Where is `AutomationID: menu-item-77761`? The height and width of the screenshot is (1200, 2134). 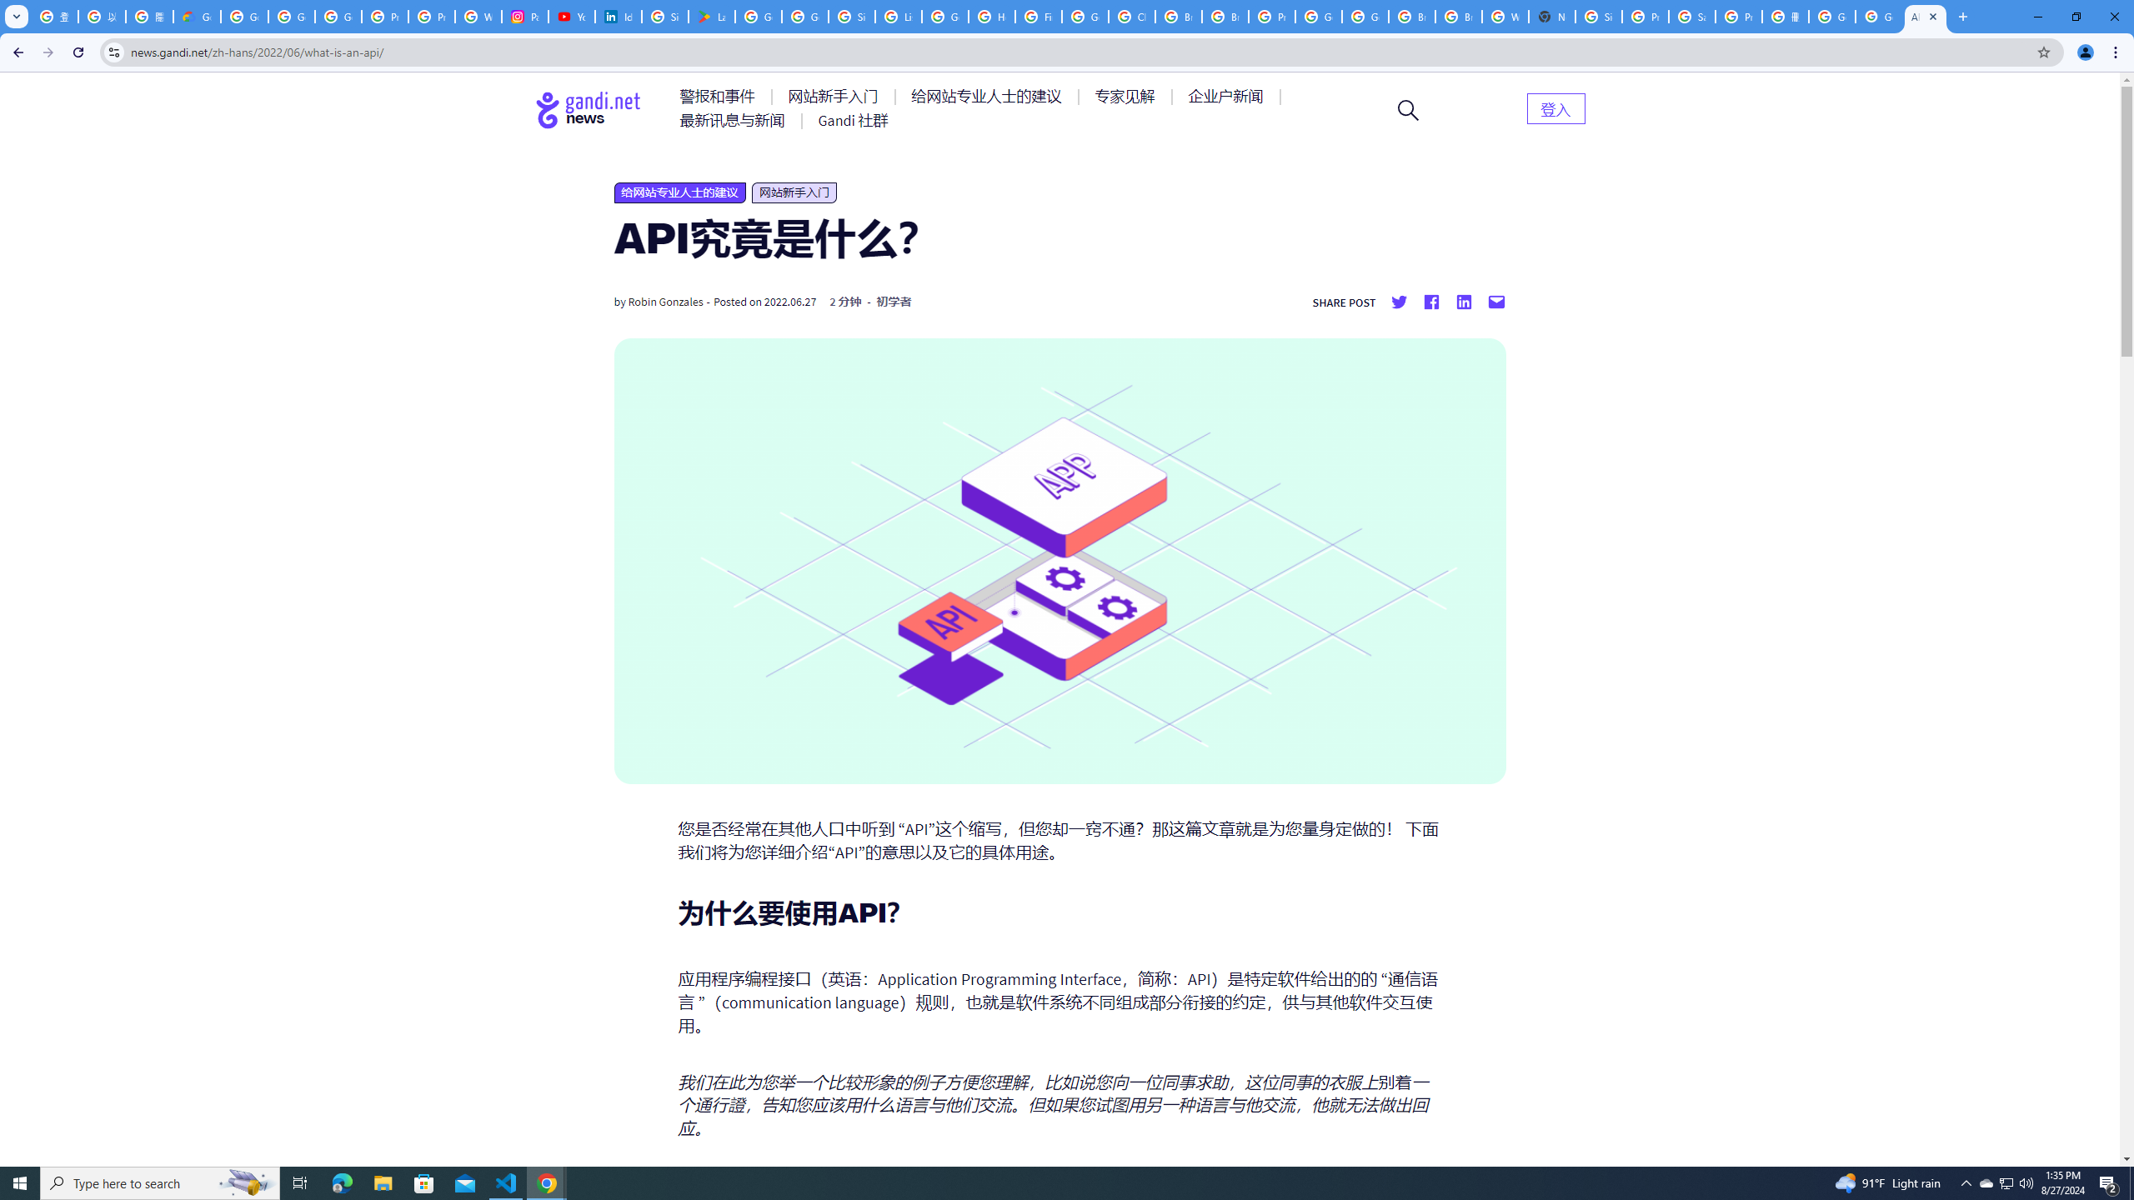 AutomationID: menu-item-77761 is located at coordinates (720, 97).